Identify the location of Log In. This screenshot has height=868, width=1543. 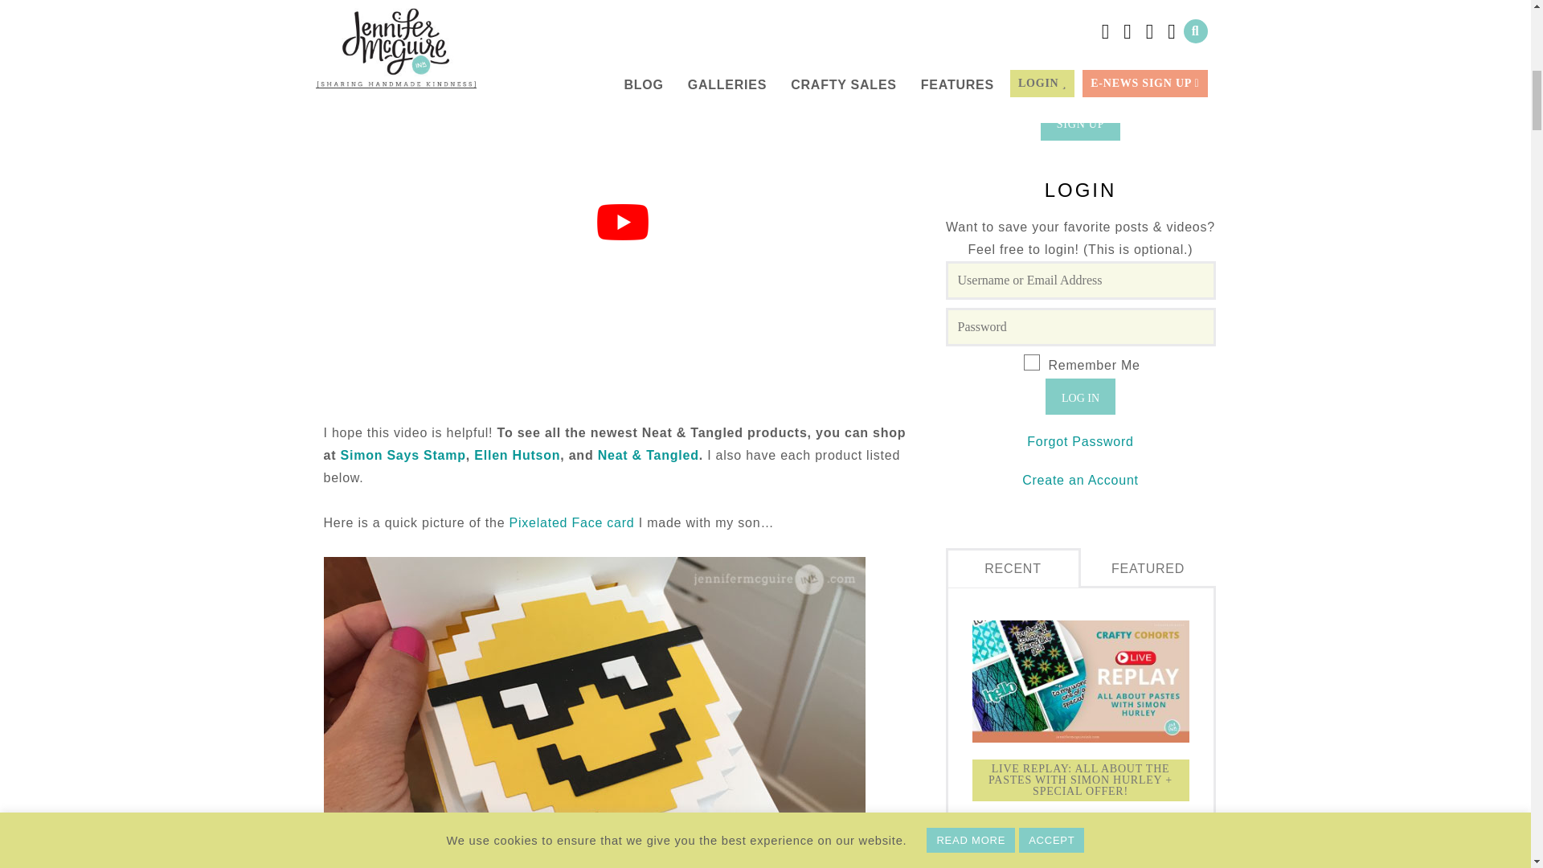
(1080, 396).